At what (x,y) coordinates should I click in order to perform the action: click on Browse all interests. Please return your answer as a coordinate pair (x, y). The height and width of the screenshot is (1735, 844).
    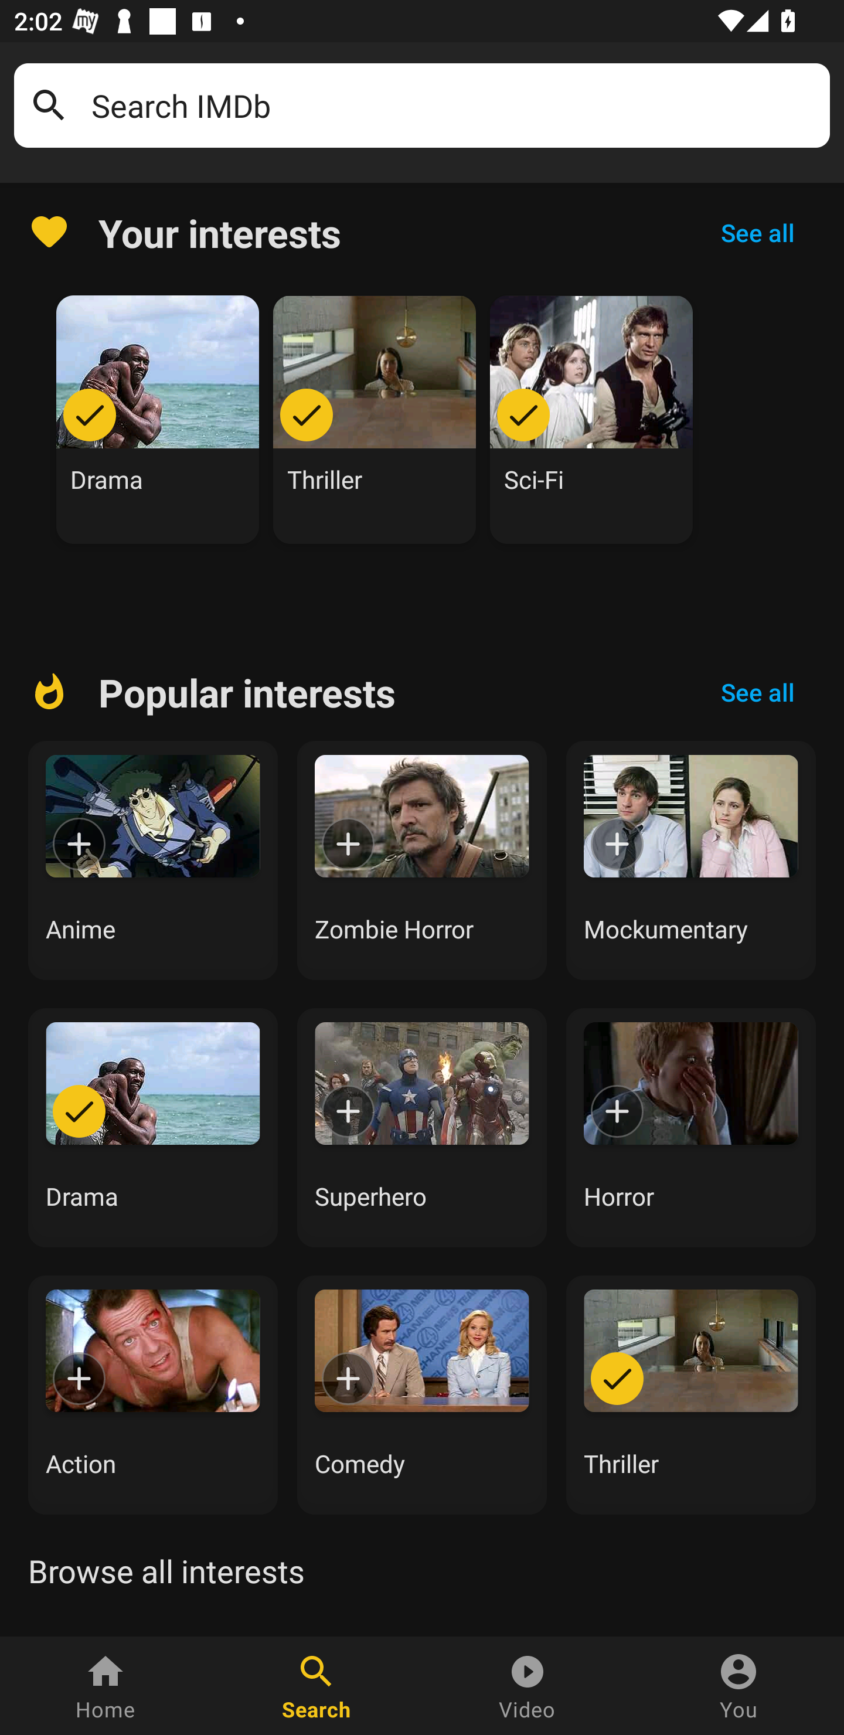
    Looking at the image, I should click on (166, 1571).